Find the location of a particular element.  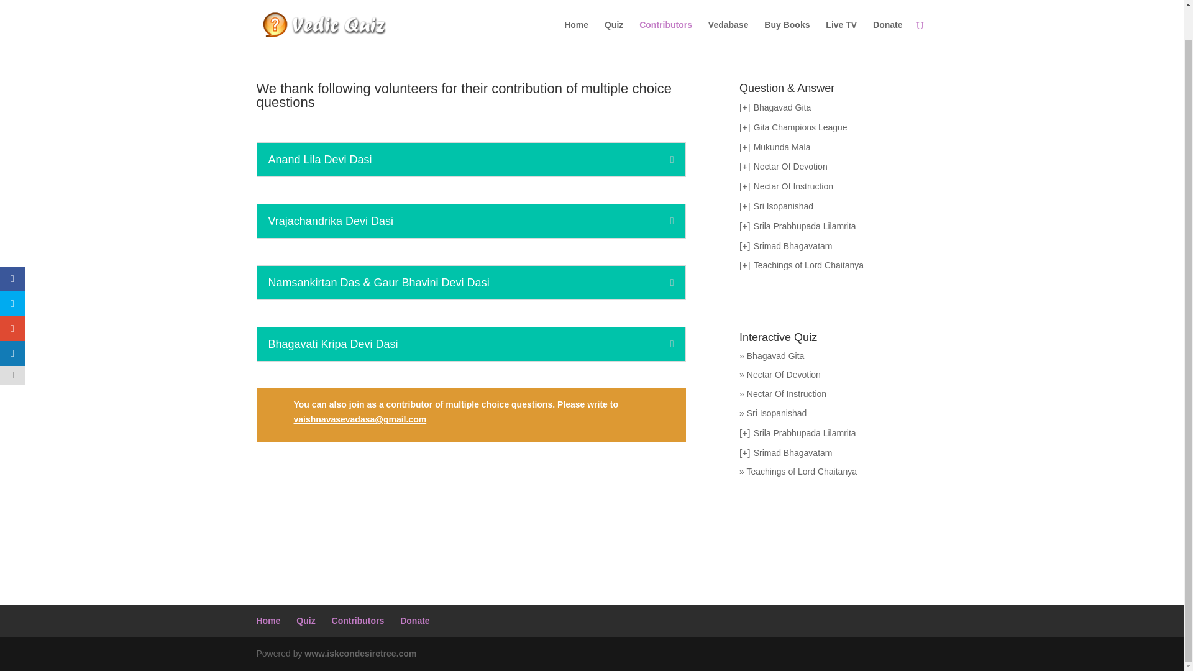

Bhagavad Gita As It Is is located at coordinates (782, 107).